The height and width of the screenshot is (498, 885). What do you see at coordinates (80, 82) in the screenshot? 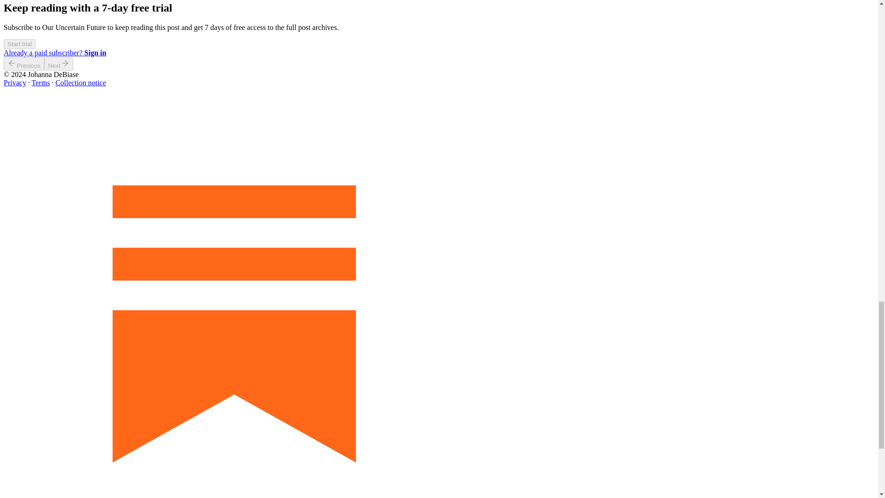
I see `Collection notice` at bounding box center [80, 82].